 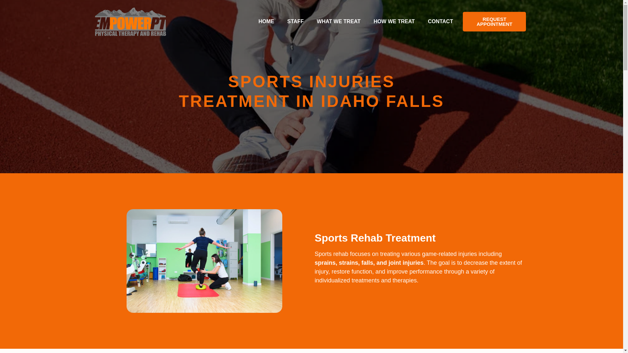 I want to click on CONTACT, so click(x=440, y=22).